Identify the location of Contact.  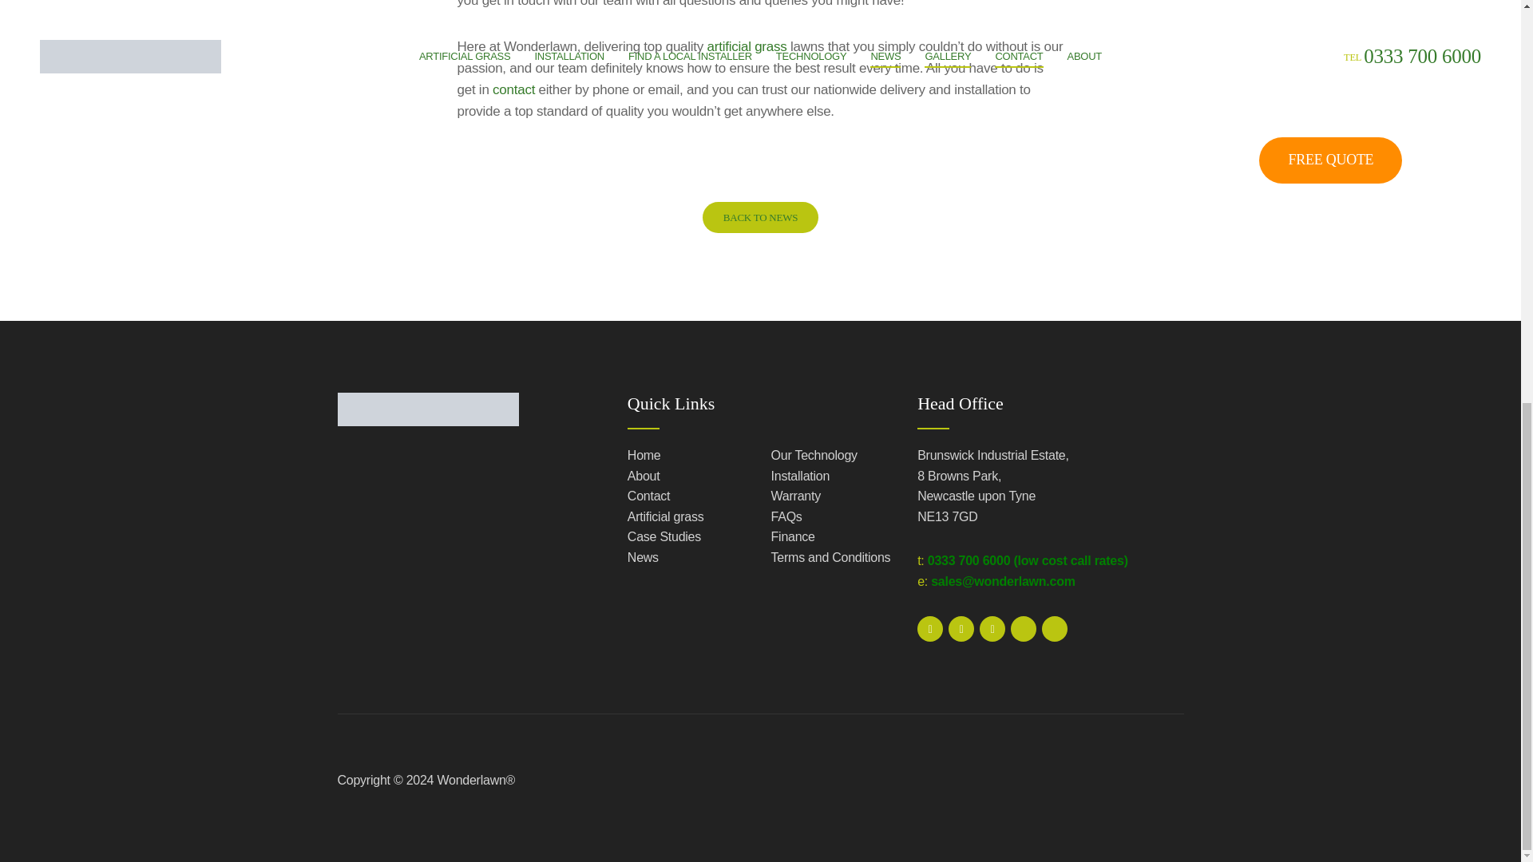
(687, 496).